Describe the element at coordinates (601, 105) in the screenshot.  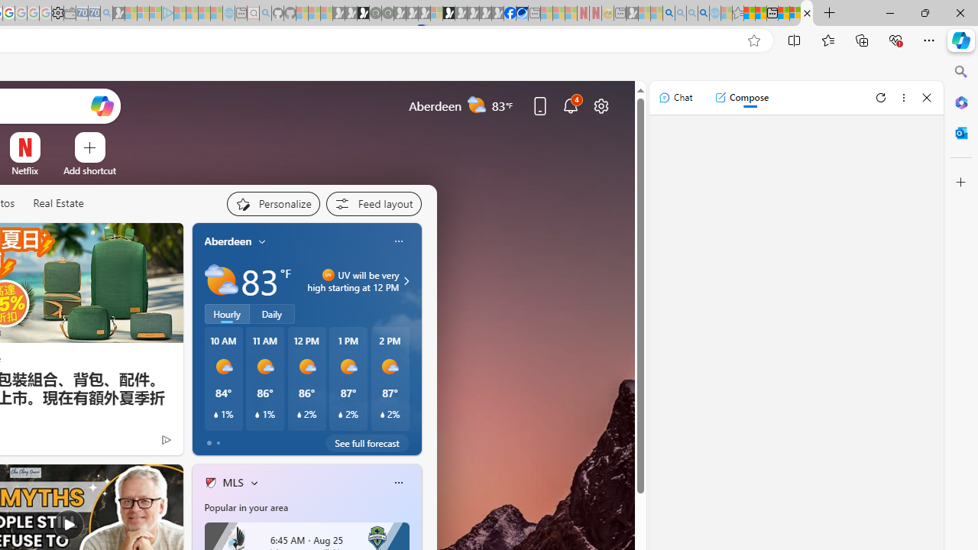
I see `Page settings` at that location.